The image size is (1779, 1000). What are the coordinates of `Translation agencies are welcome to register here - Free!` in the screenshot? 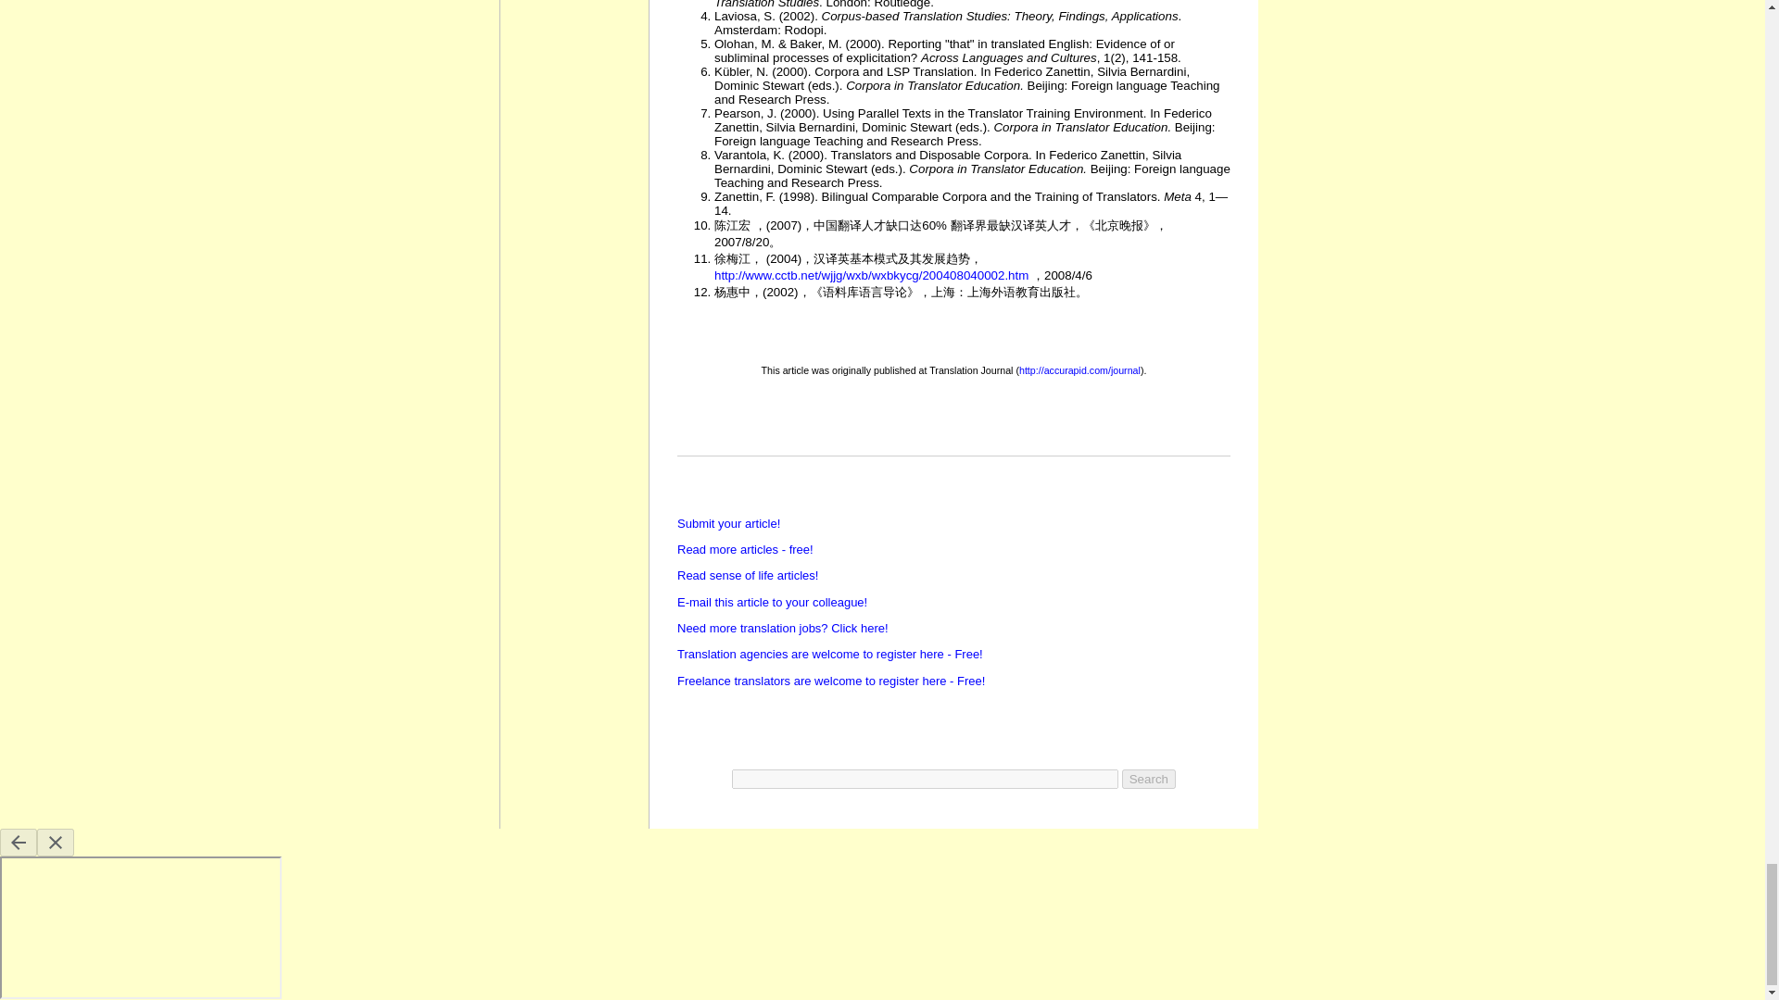 It's located at (830, 654).